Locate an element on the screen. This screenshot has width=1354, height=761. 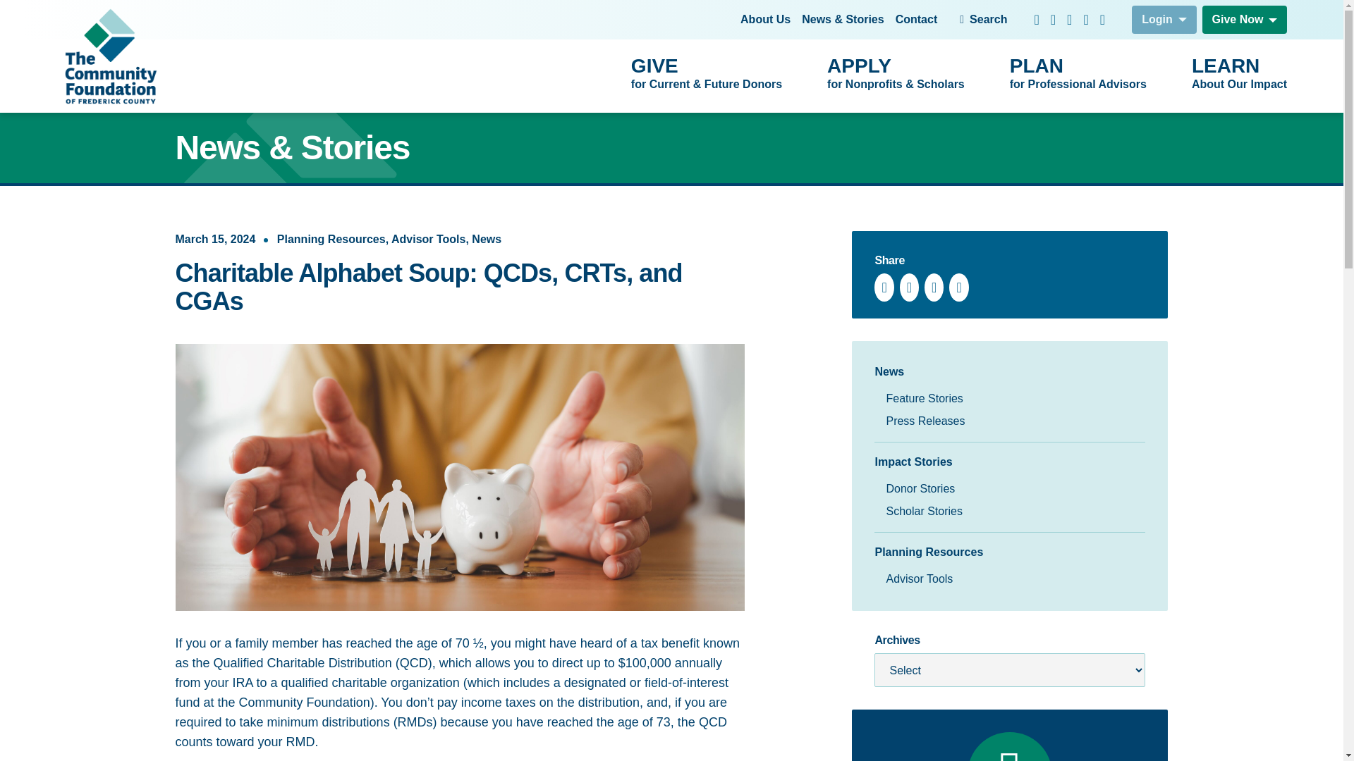
Login is located at coordinates (917, 20).